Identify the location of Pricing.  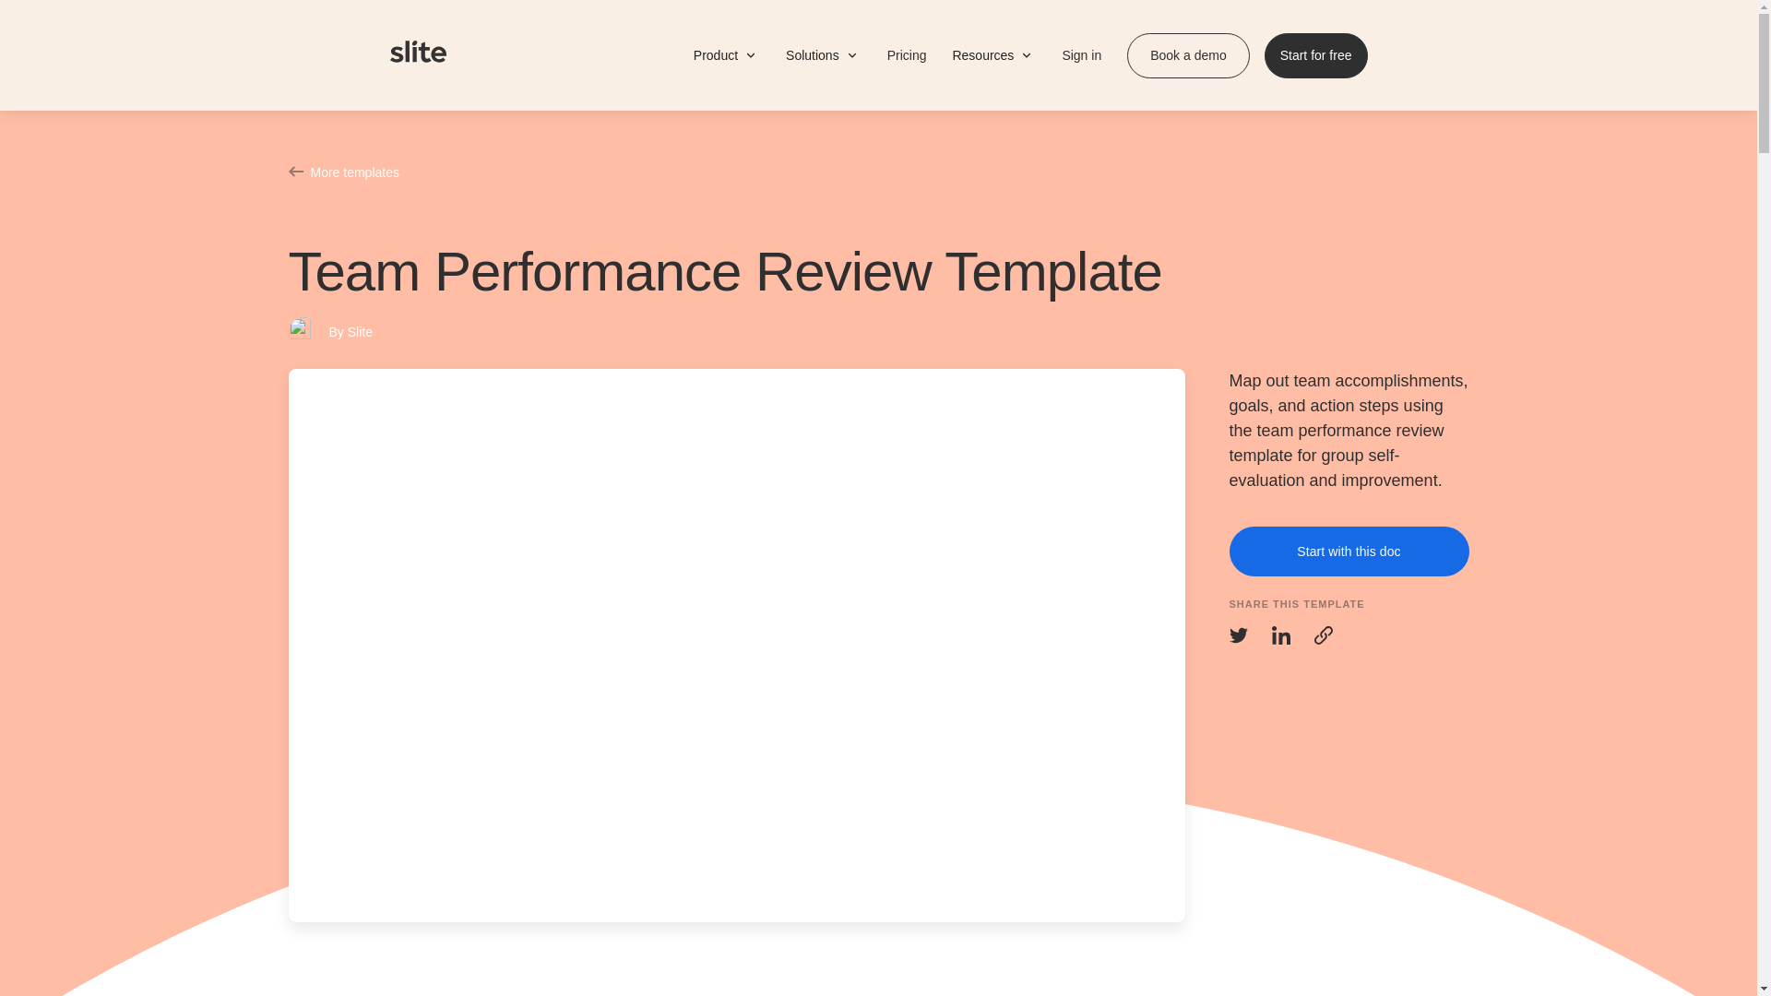
(906, 55).